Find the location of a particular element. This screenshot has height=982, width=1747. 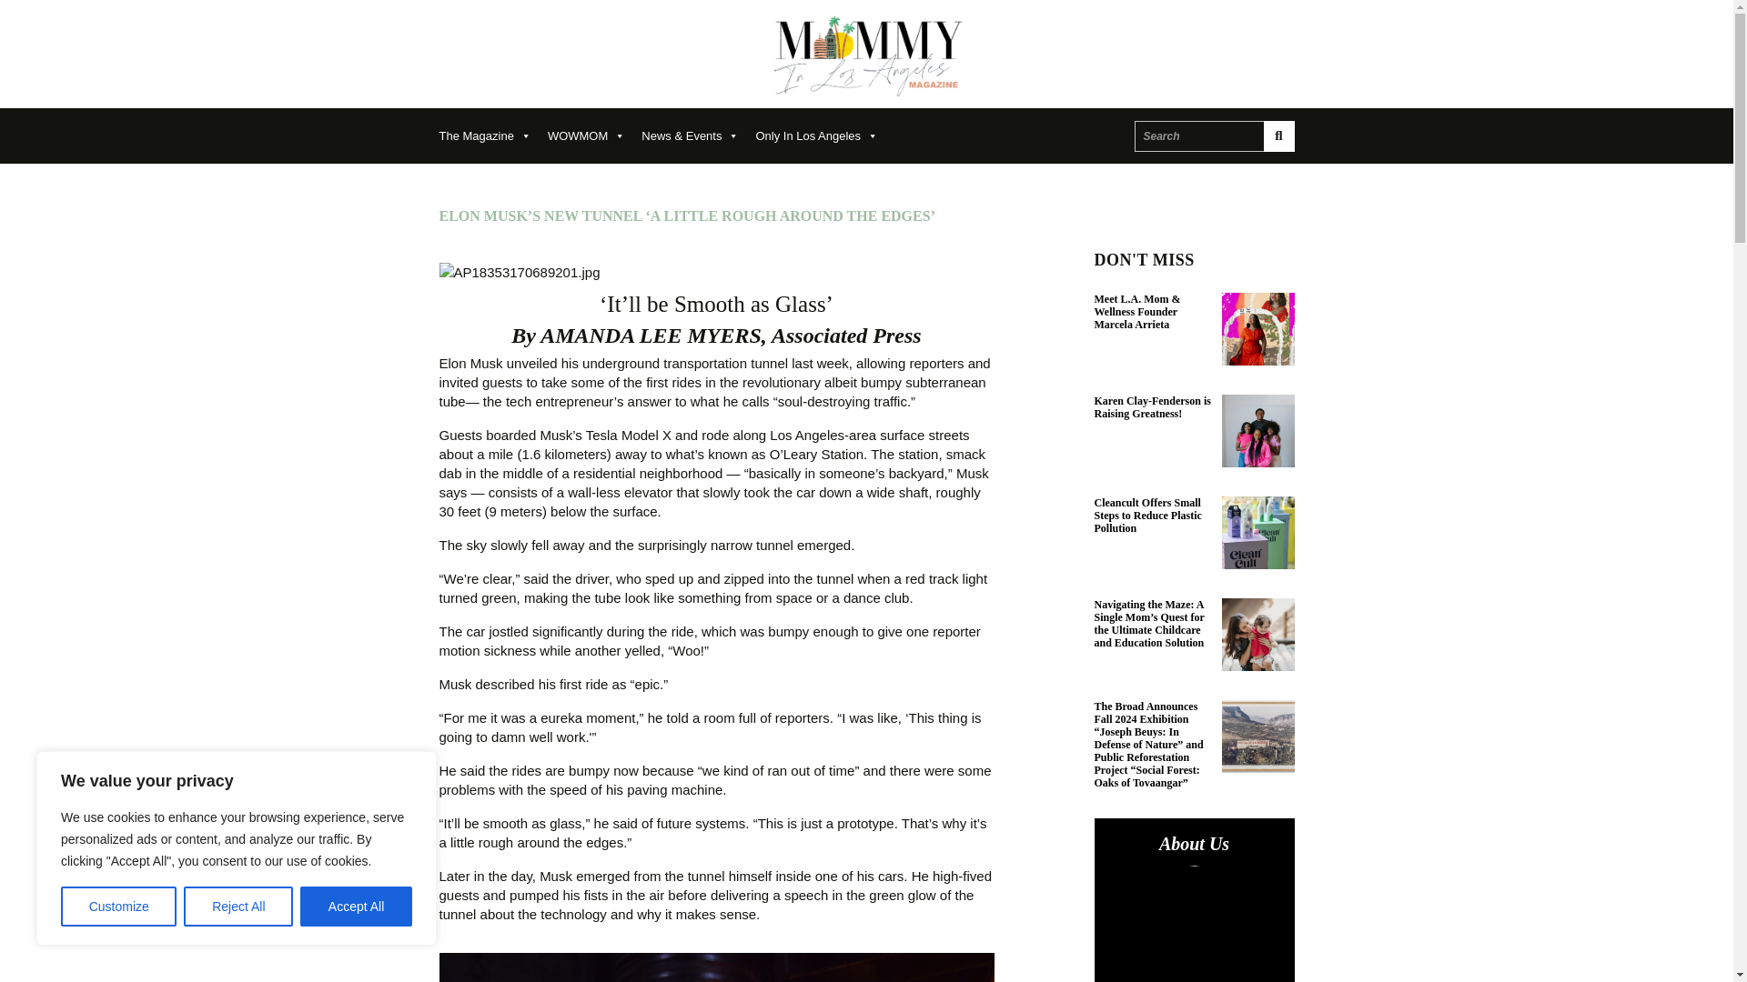

Only In Los Angeles is located at coordinates (824, 135).